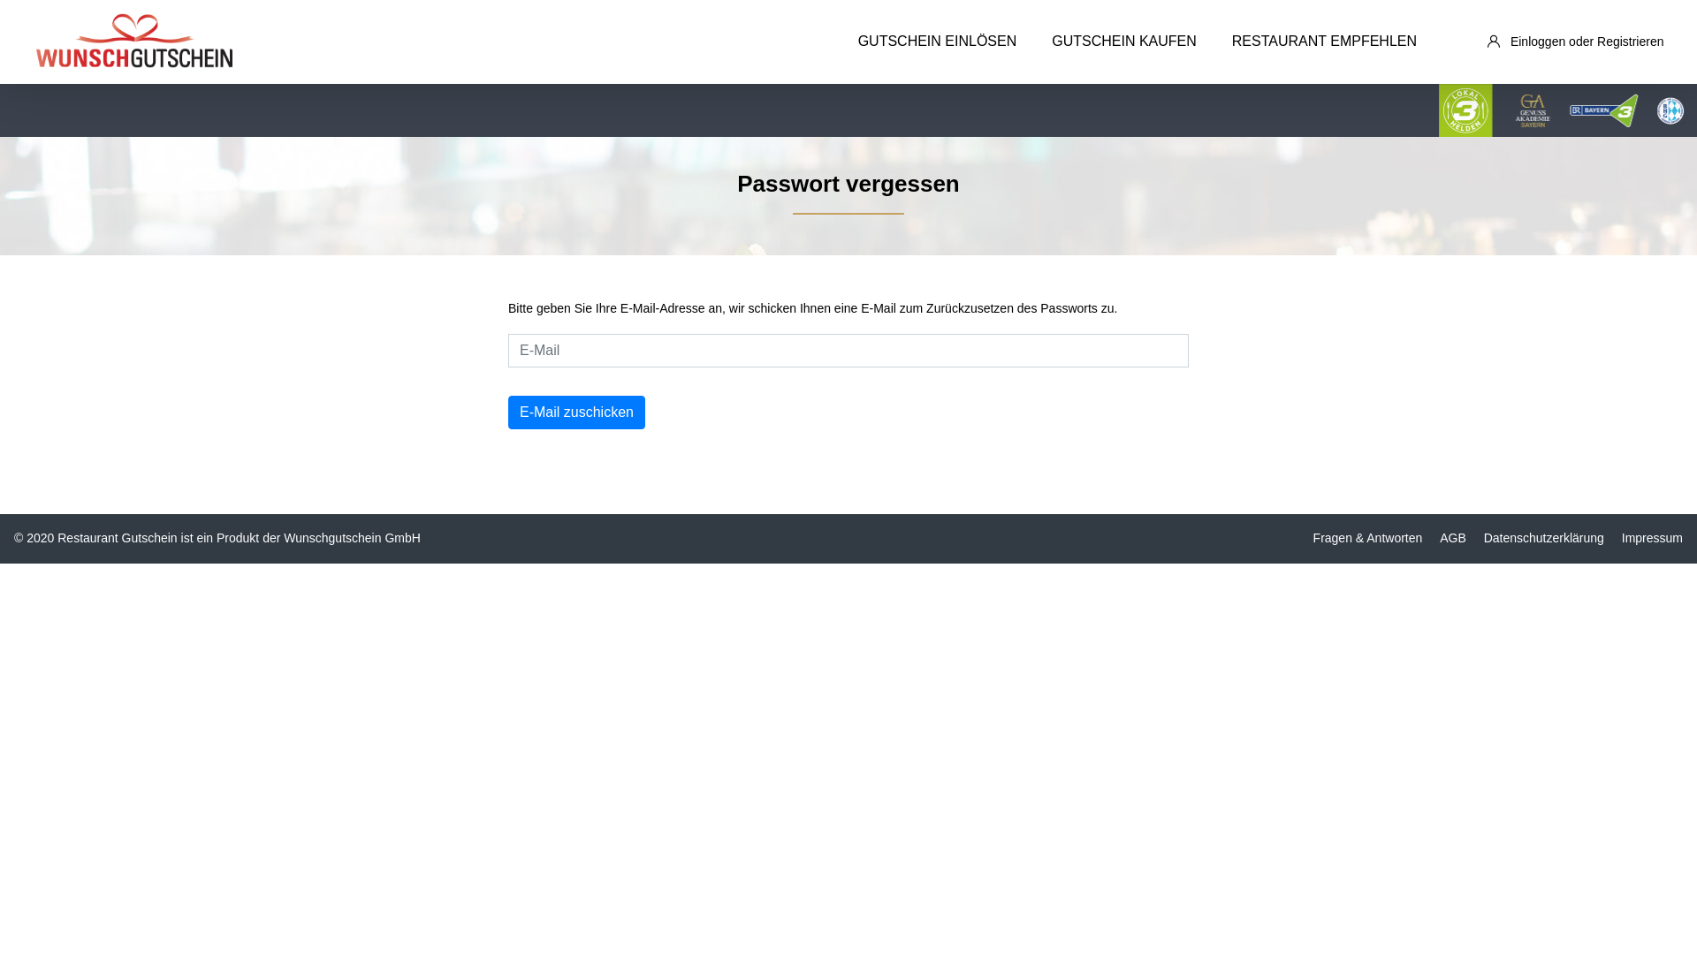  I want to click on Wunschgutschein Logo, so click(135, 42).